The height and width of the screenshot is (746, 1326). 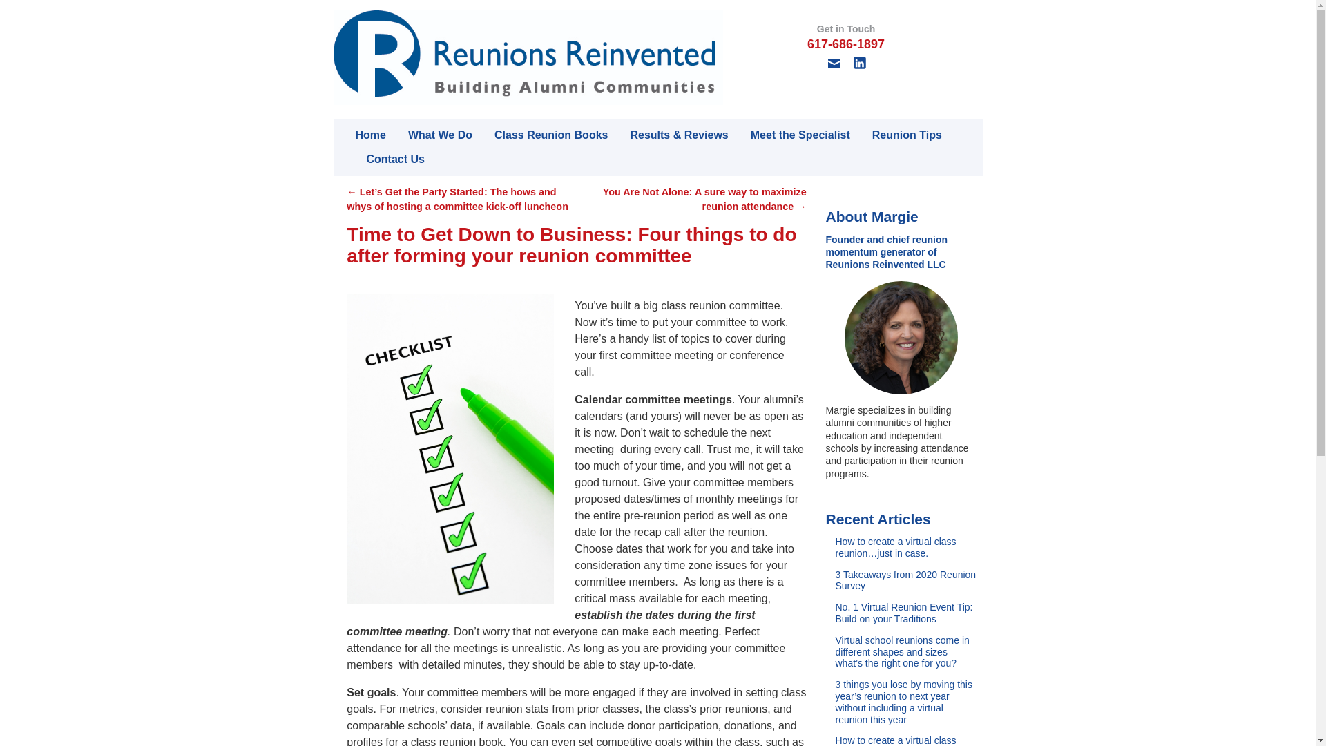 I want to click on Meet the Specialist, so click(x=789, y=135).